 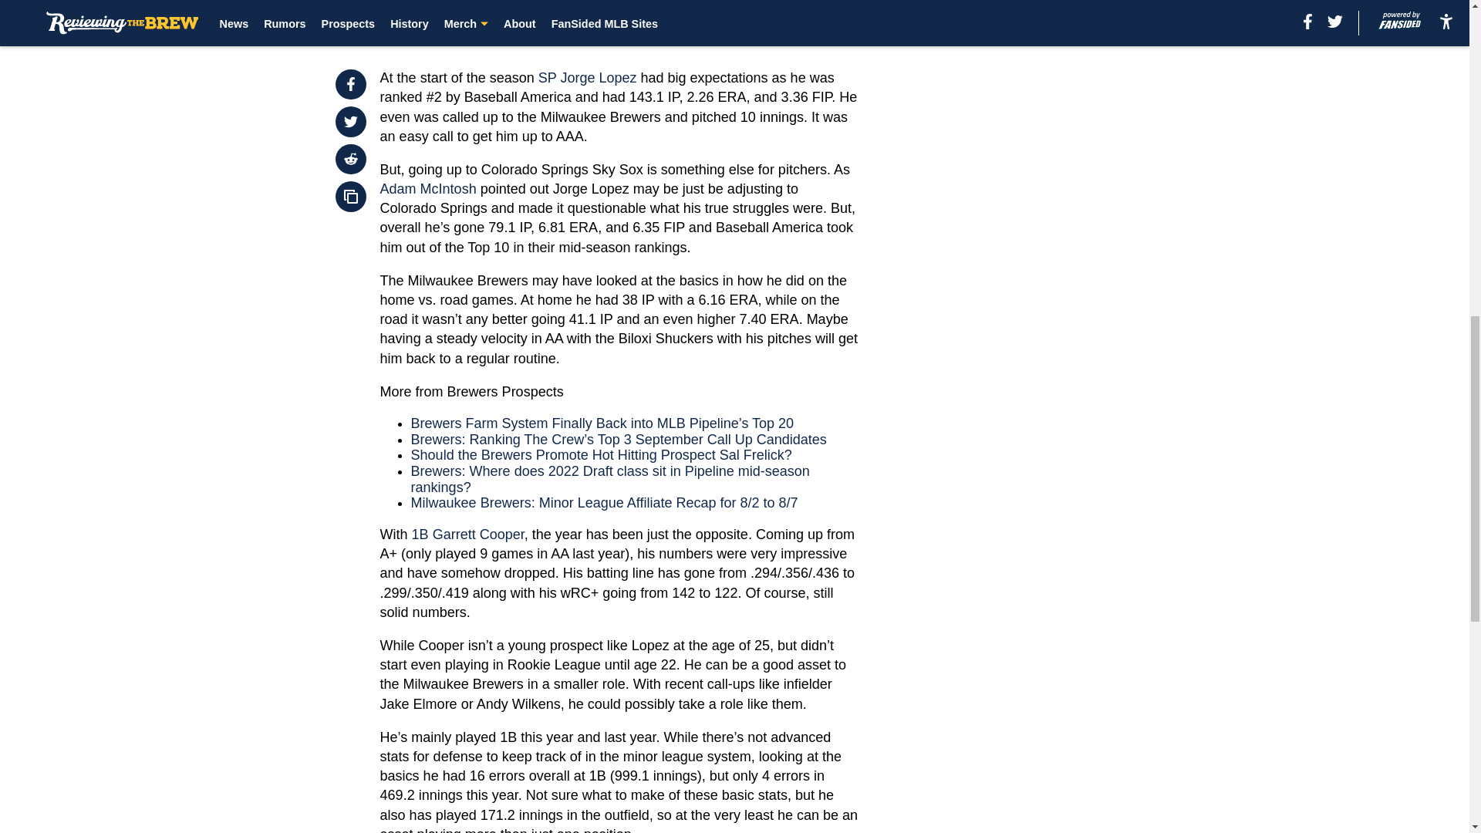 I want to click on Adam McIntosh, so click(x=429, y=188).